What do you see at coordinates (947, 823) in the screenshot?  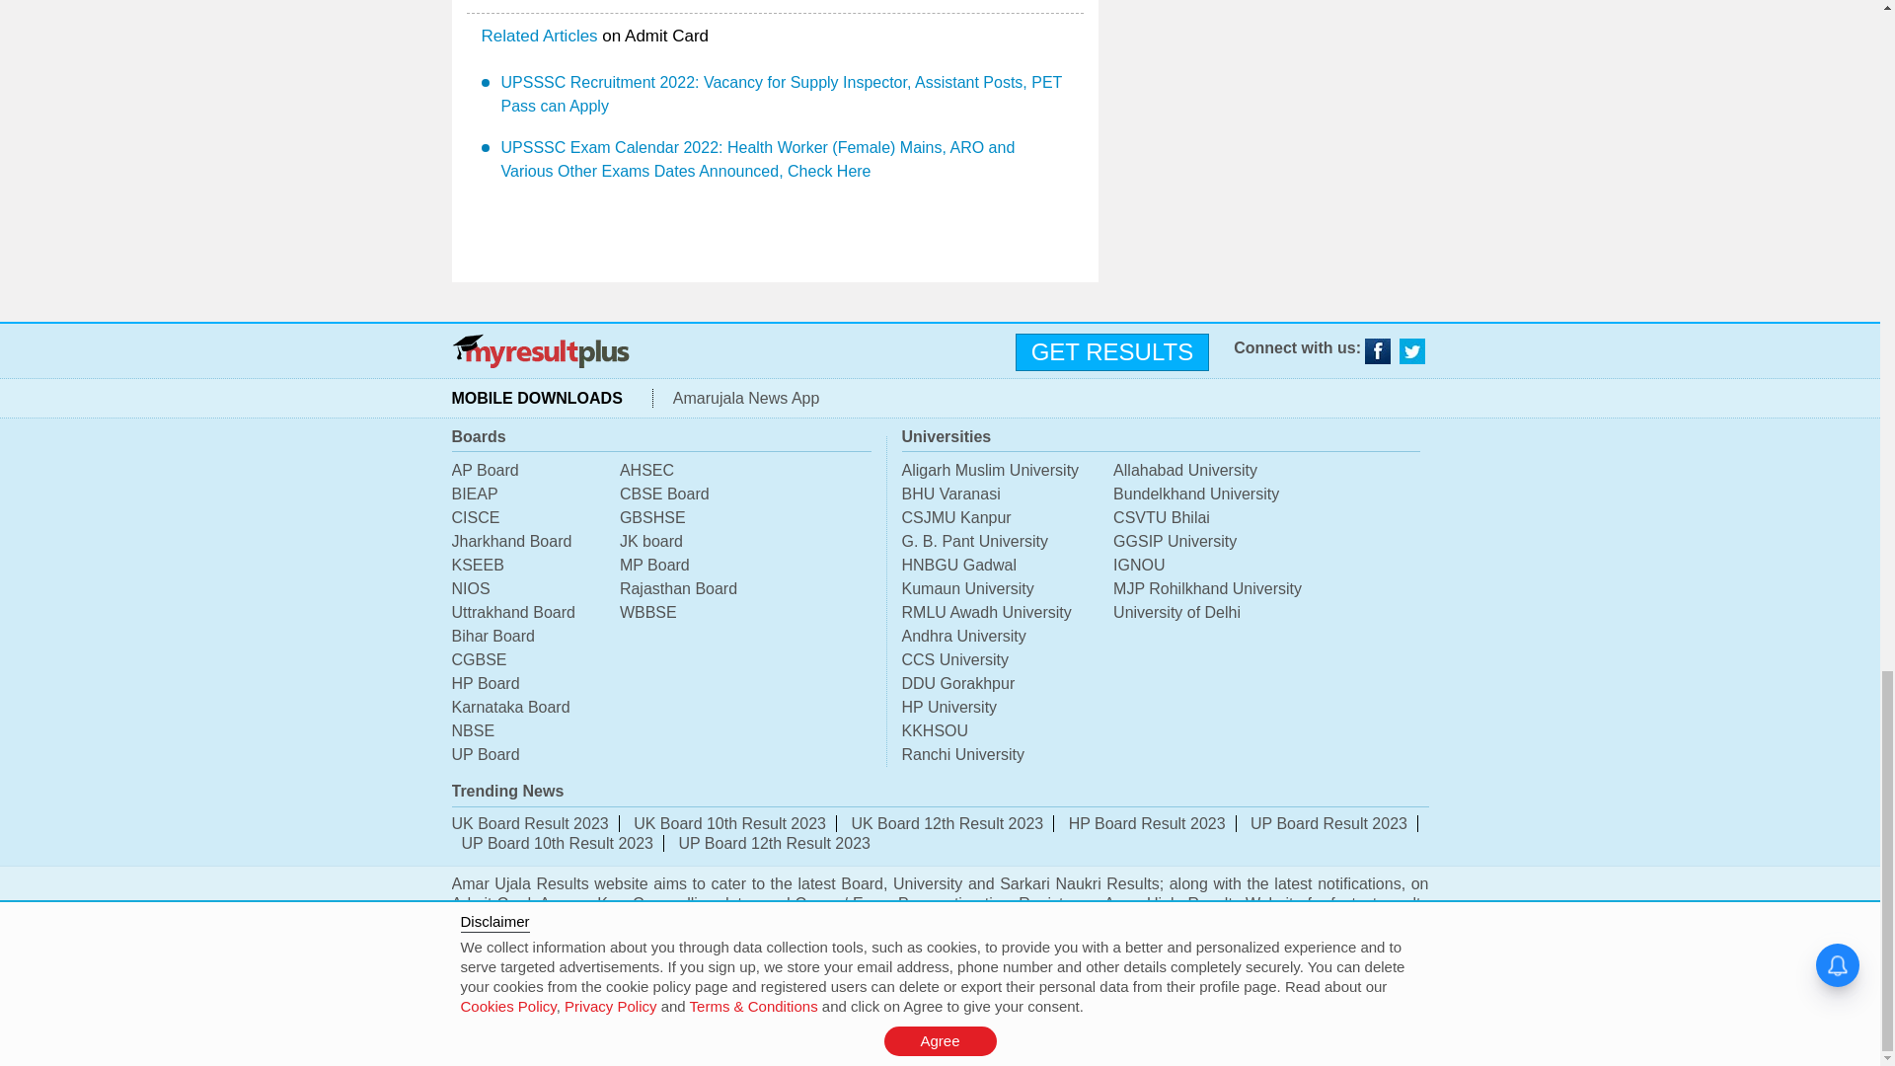 I see `UK Board 12th Result 2023` at bounding box center [947, 823].